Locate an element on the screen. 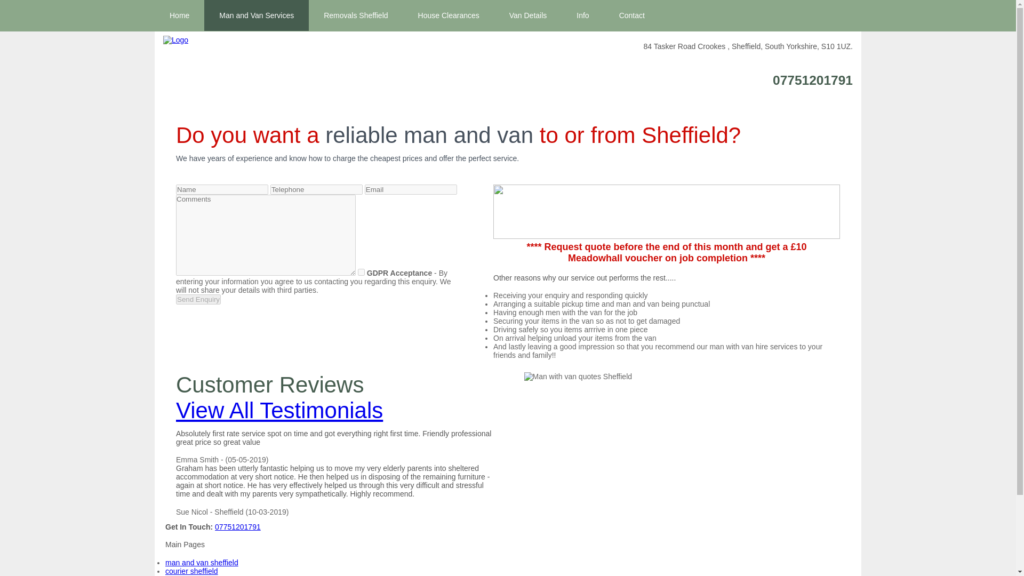 The image size is (1024, 576). Van Details is located at coordinates (528, 15).